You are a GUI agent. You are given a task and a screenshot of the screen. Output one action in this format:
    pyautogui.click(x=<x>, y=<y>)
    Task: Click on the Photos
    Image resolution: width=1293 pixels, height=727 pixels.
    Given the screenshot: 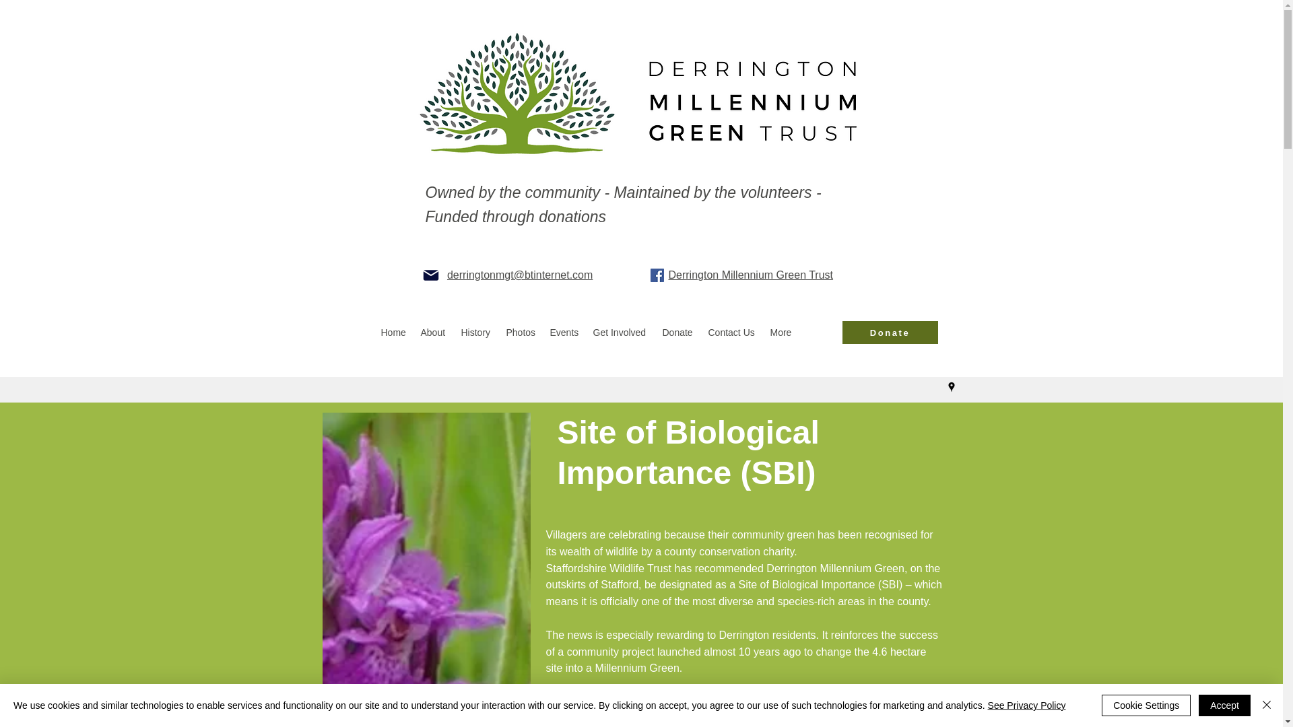 What is the action you would take?
    pyautogui.click(x=521, y=333)
    